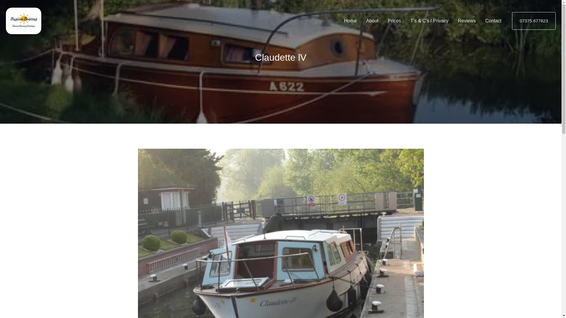 The width and height of the screenshot is (566, 318). Describe the element at coordinates (350, 21) in the screenshot. I see `Home` at that location.